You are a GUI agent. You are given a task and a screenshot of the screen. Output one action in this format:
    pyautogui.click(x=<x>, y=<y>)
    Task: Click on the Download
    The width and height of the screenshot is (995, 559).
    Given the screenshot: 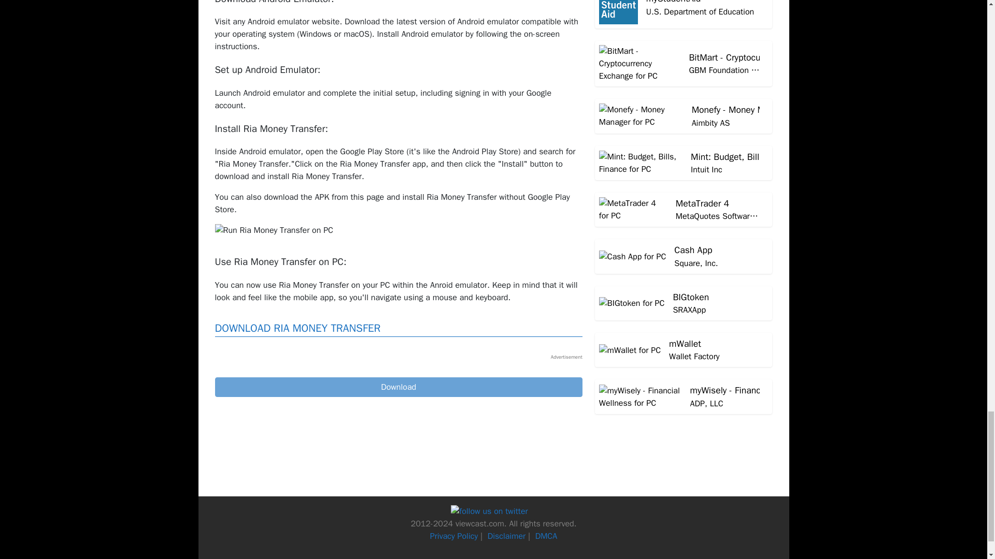 What is the action you would take?
    pyautogui.click(x=398, y=387)
    